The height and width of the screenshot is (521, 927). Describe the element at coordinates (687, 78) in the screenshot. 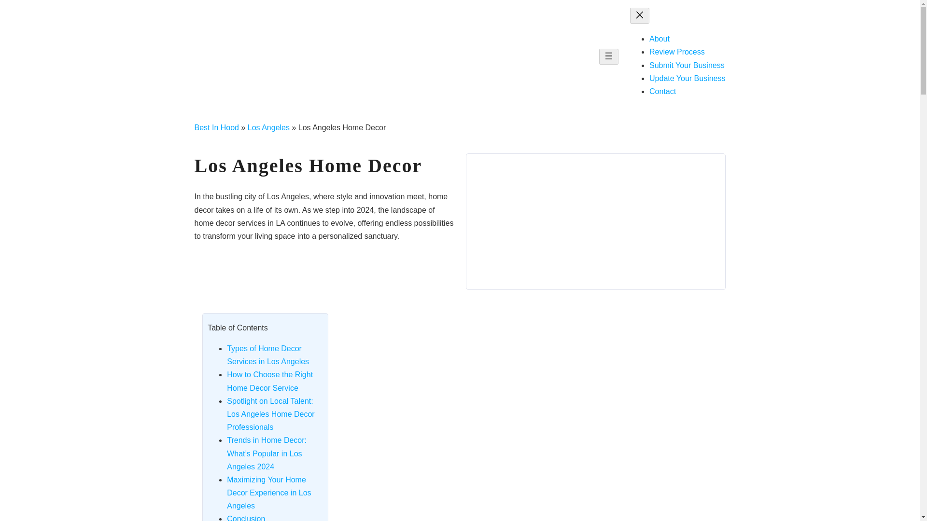

I see `Update Your Business` at that location.